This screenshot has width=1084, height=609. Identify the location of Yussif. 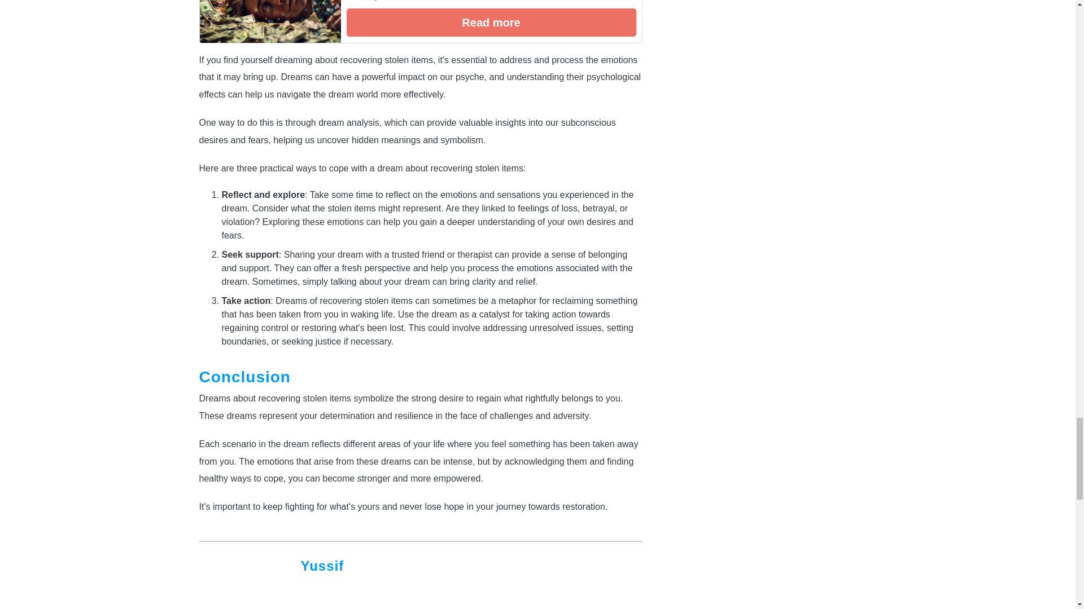
(322, 566).